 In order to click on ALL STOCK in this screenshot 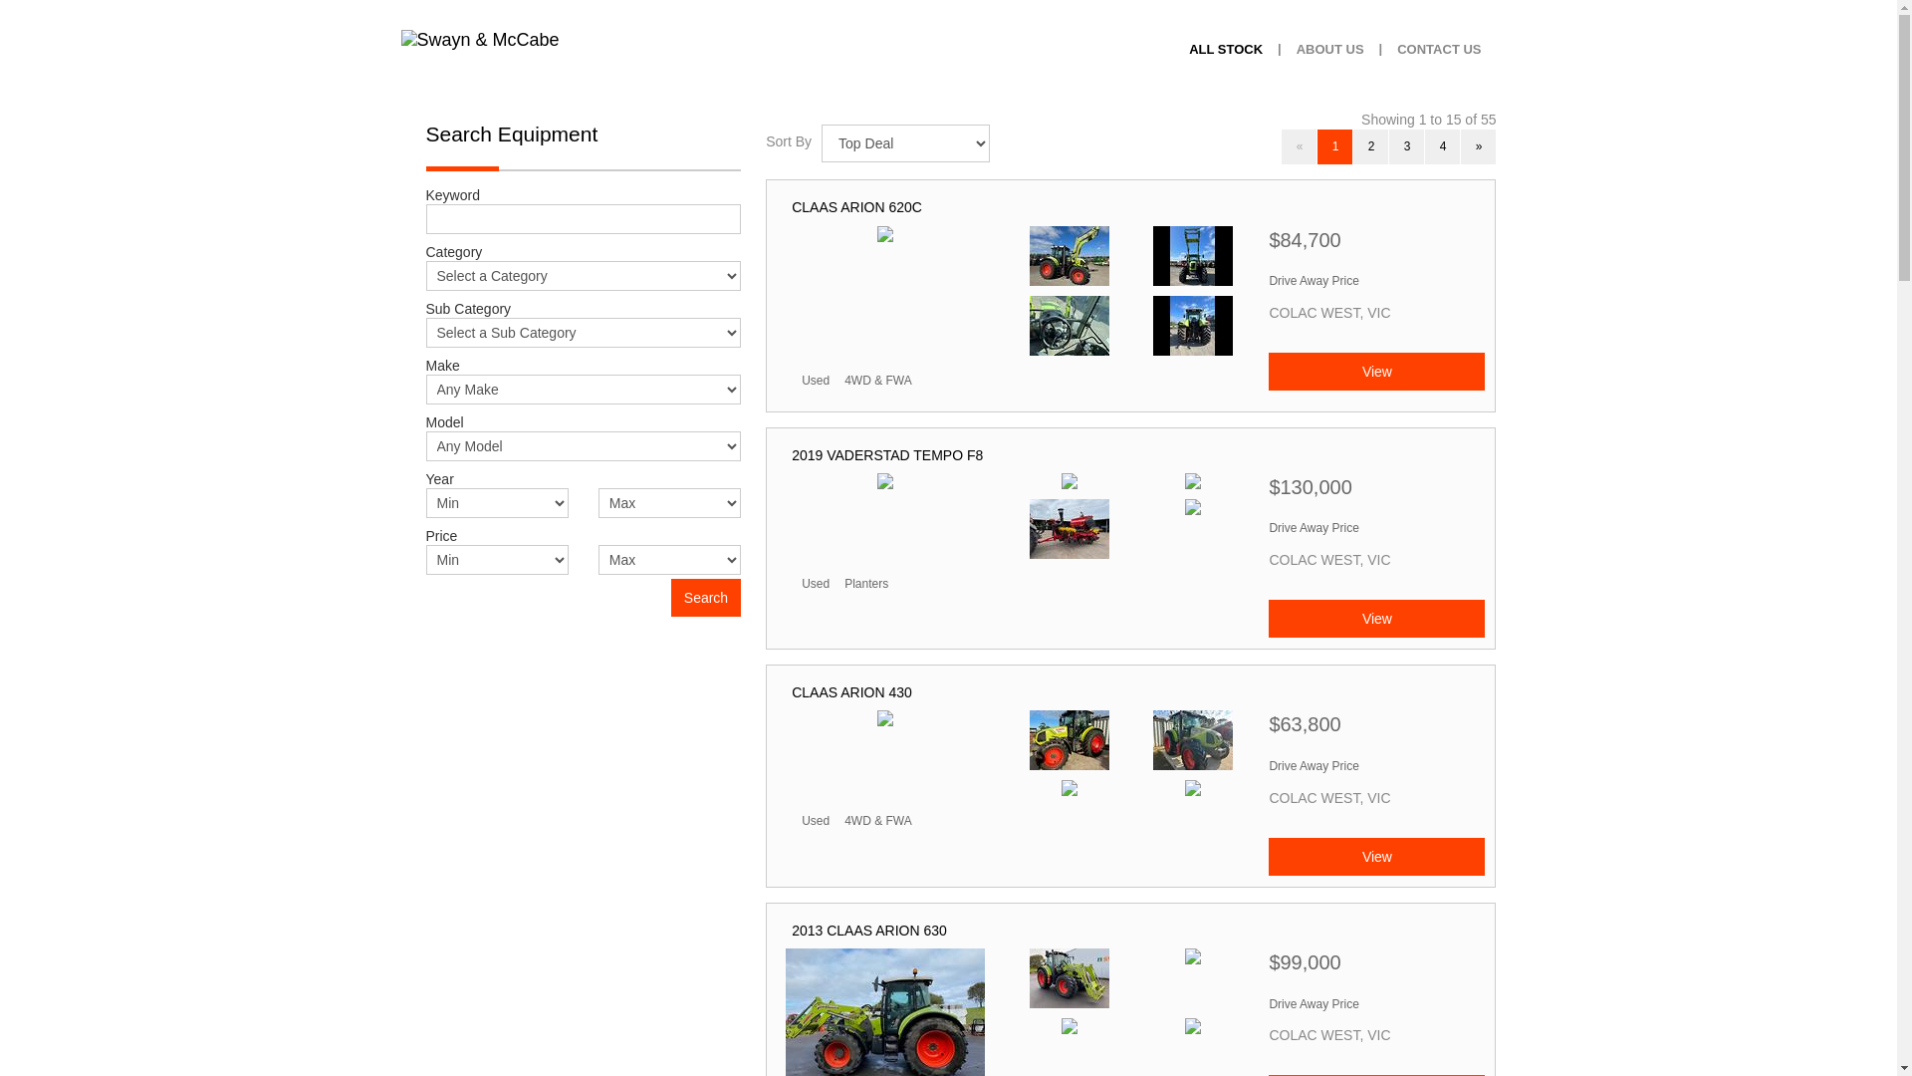, I will do `click(1226, 50)`.